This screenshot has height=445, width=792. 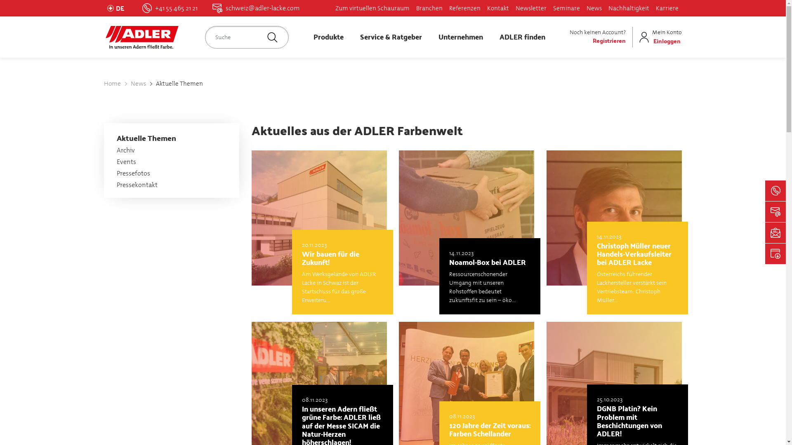 I want to click on Anfrage senden, so click(x=775, y=191).